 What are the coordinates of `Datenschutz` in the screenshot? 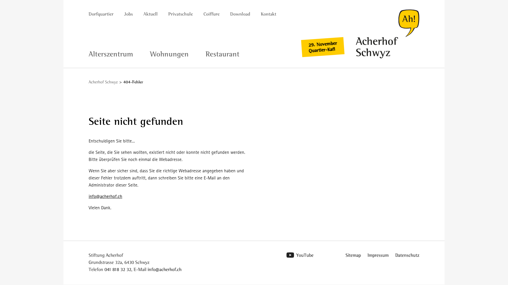 It's located at (407, 255).